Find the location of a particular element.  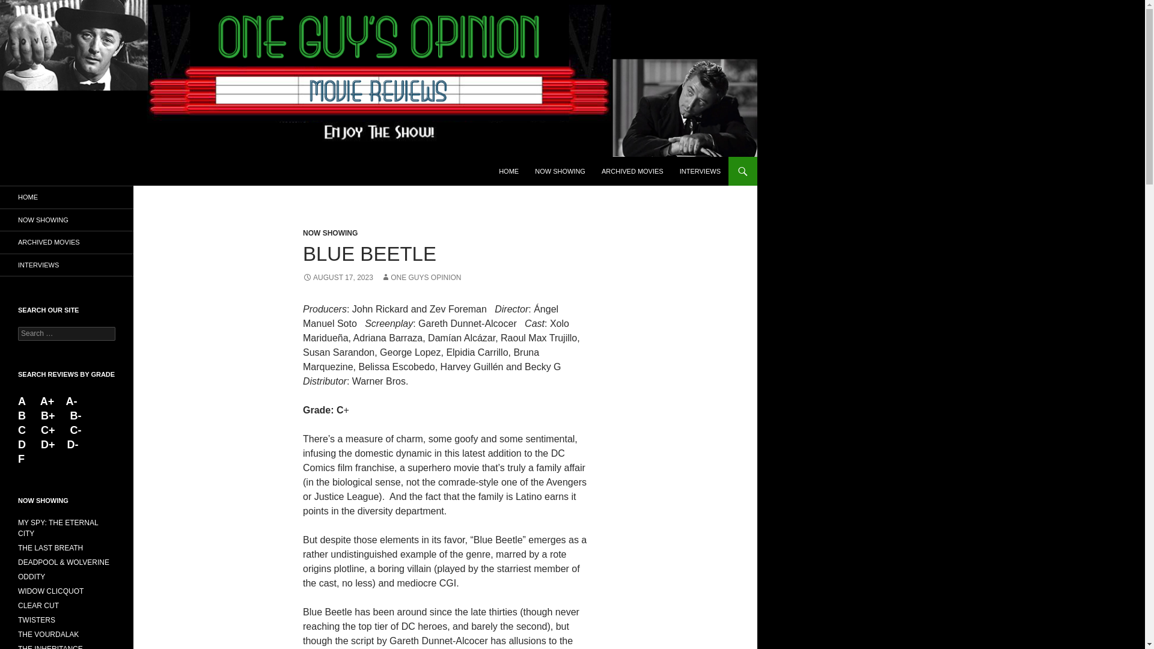

HOME is located at coordinates (67, 197).